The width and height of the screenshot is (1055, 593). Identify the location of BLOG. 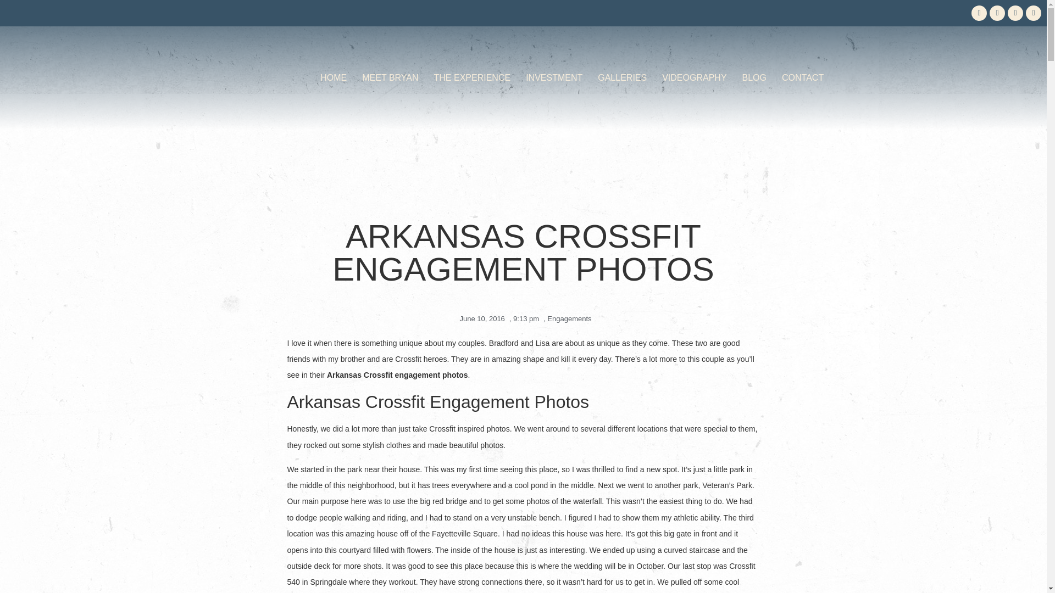
(754, 78).